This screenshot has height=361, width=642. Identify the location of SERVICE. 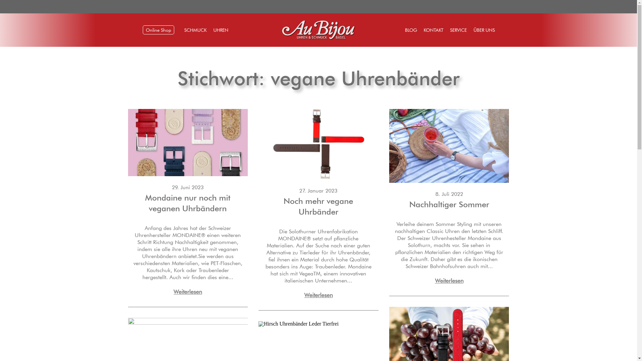
(458, 30).